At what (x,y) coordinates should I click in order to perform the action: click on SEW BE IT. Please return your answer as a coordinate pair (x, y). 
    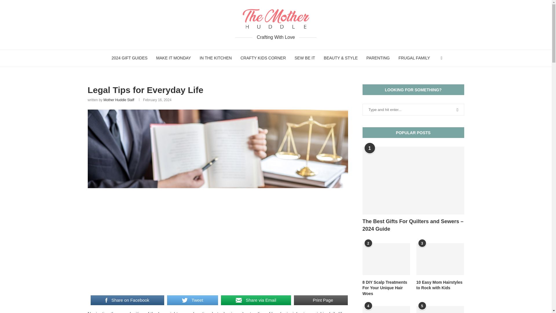
    Looking at the image, I should click on (305, 58).